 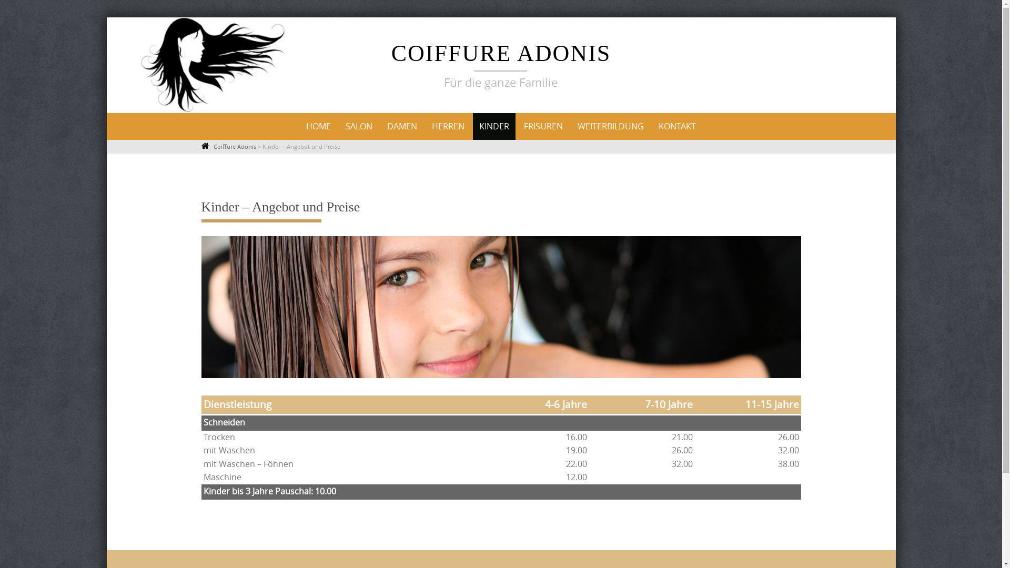 I want to click on KONTAKT, so click(x=678, y=126).